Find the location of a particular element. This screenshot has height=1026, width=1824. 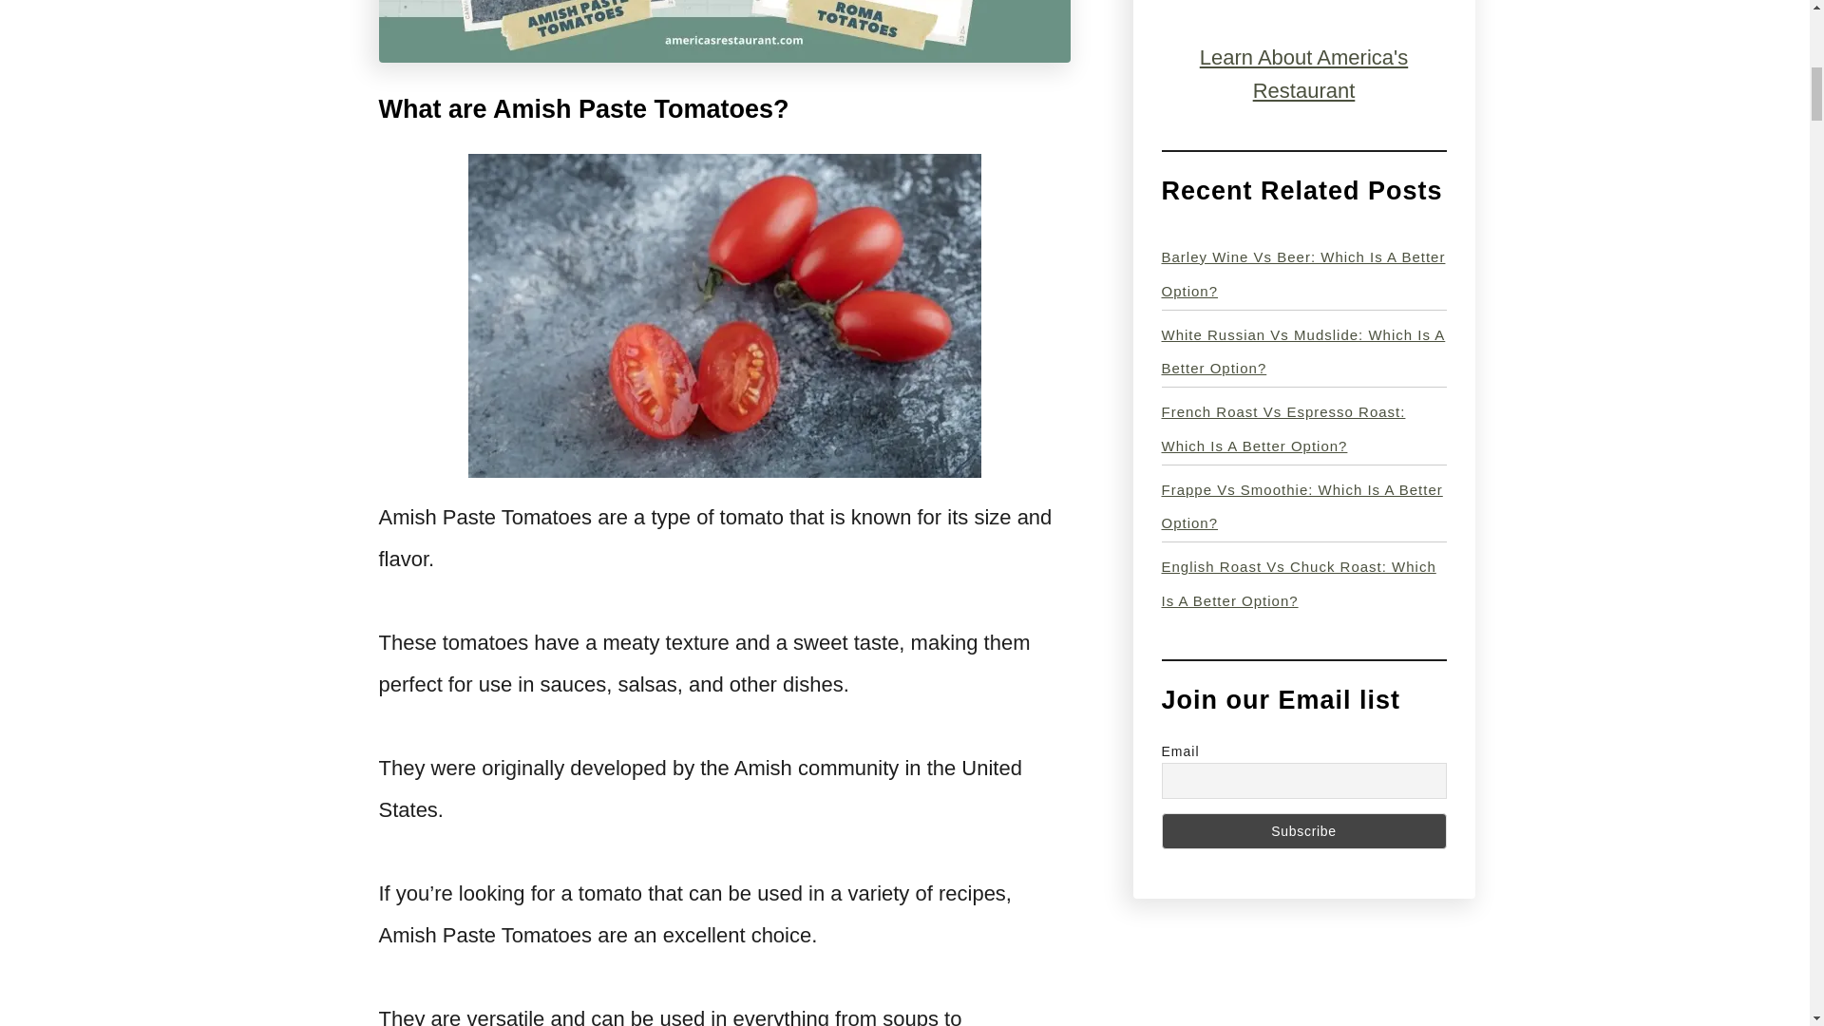

Subscribe is located at coordinates (1303, 831).